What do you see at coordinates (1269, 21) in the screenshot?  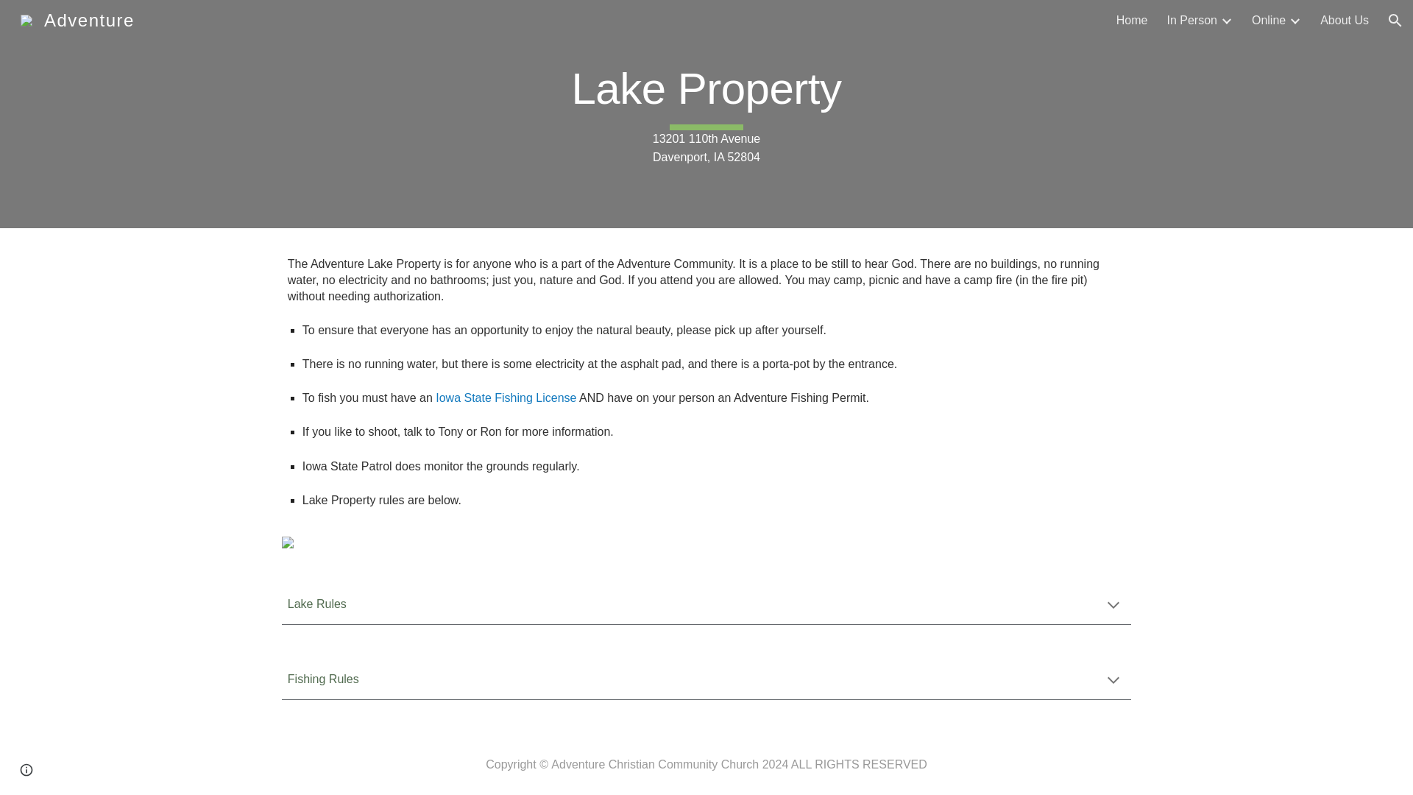 I see `Online` at bounding box center [1269, 21].